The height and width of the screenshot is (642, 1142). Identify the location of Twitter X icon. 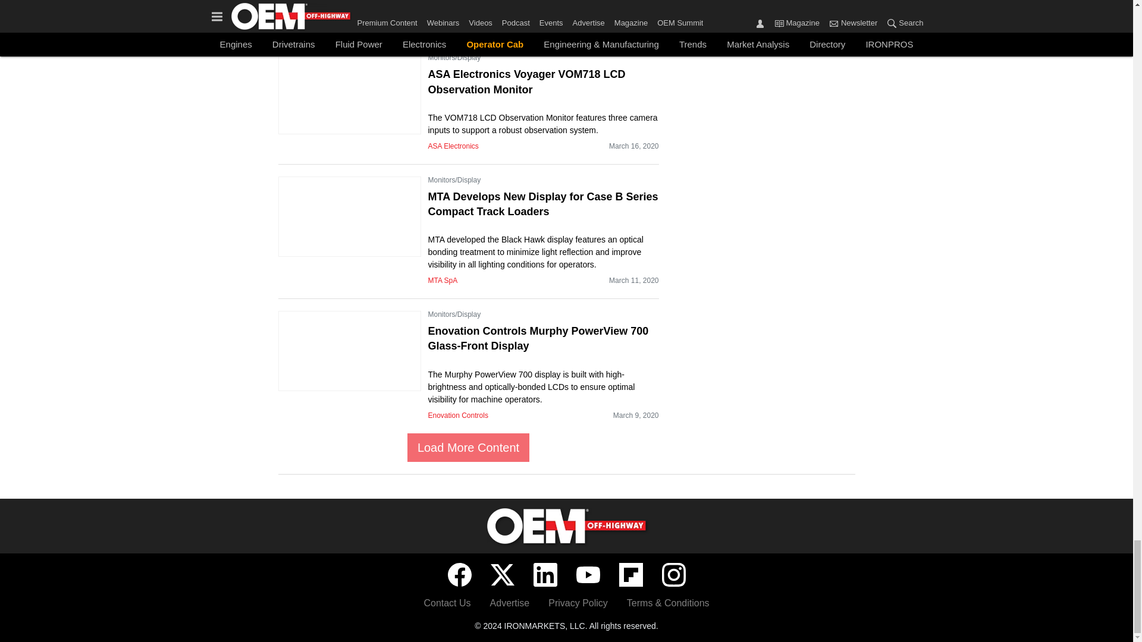
(502, 575).